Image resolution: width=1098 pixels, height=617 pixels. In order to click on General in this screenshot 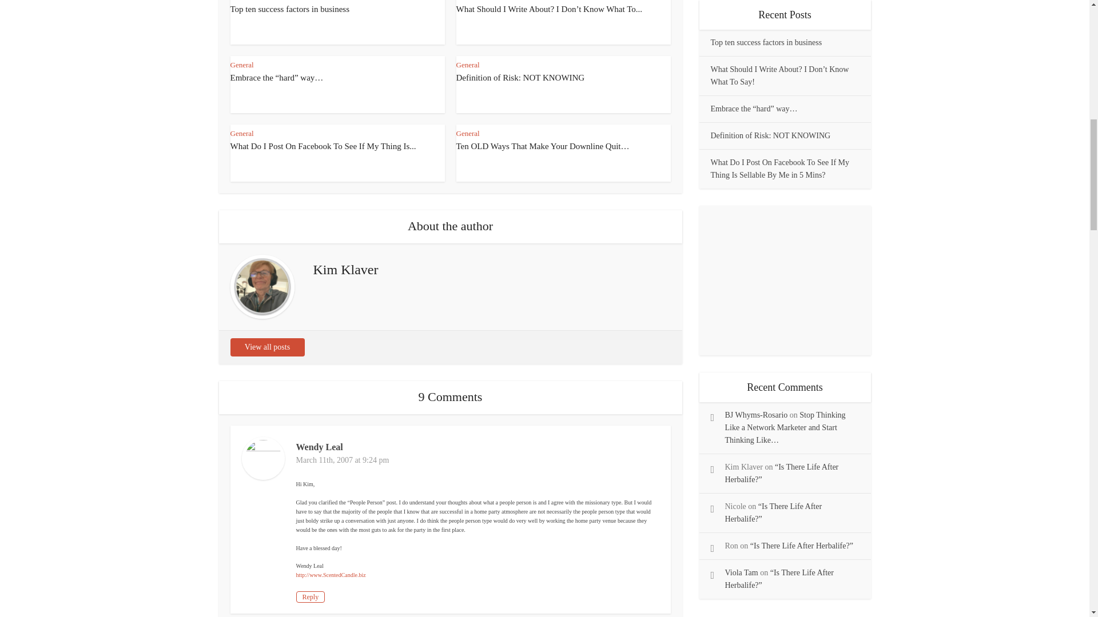, I will do `click(468, 133)`.